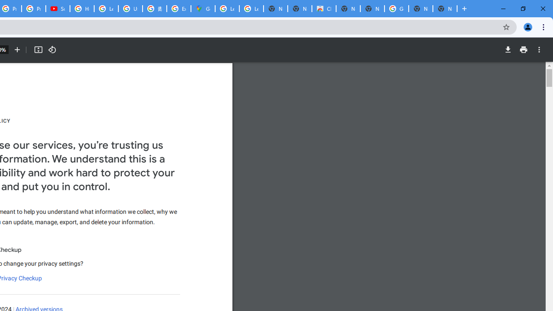 The height and width of the screenshot is (311, 553). What do you see at coordinates (38, 50) in the screenshot?
I see `Fit to page` at bounding box center [38, 50].